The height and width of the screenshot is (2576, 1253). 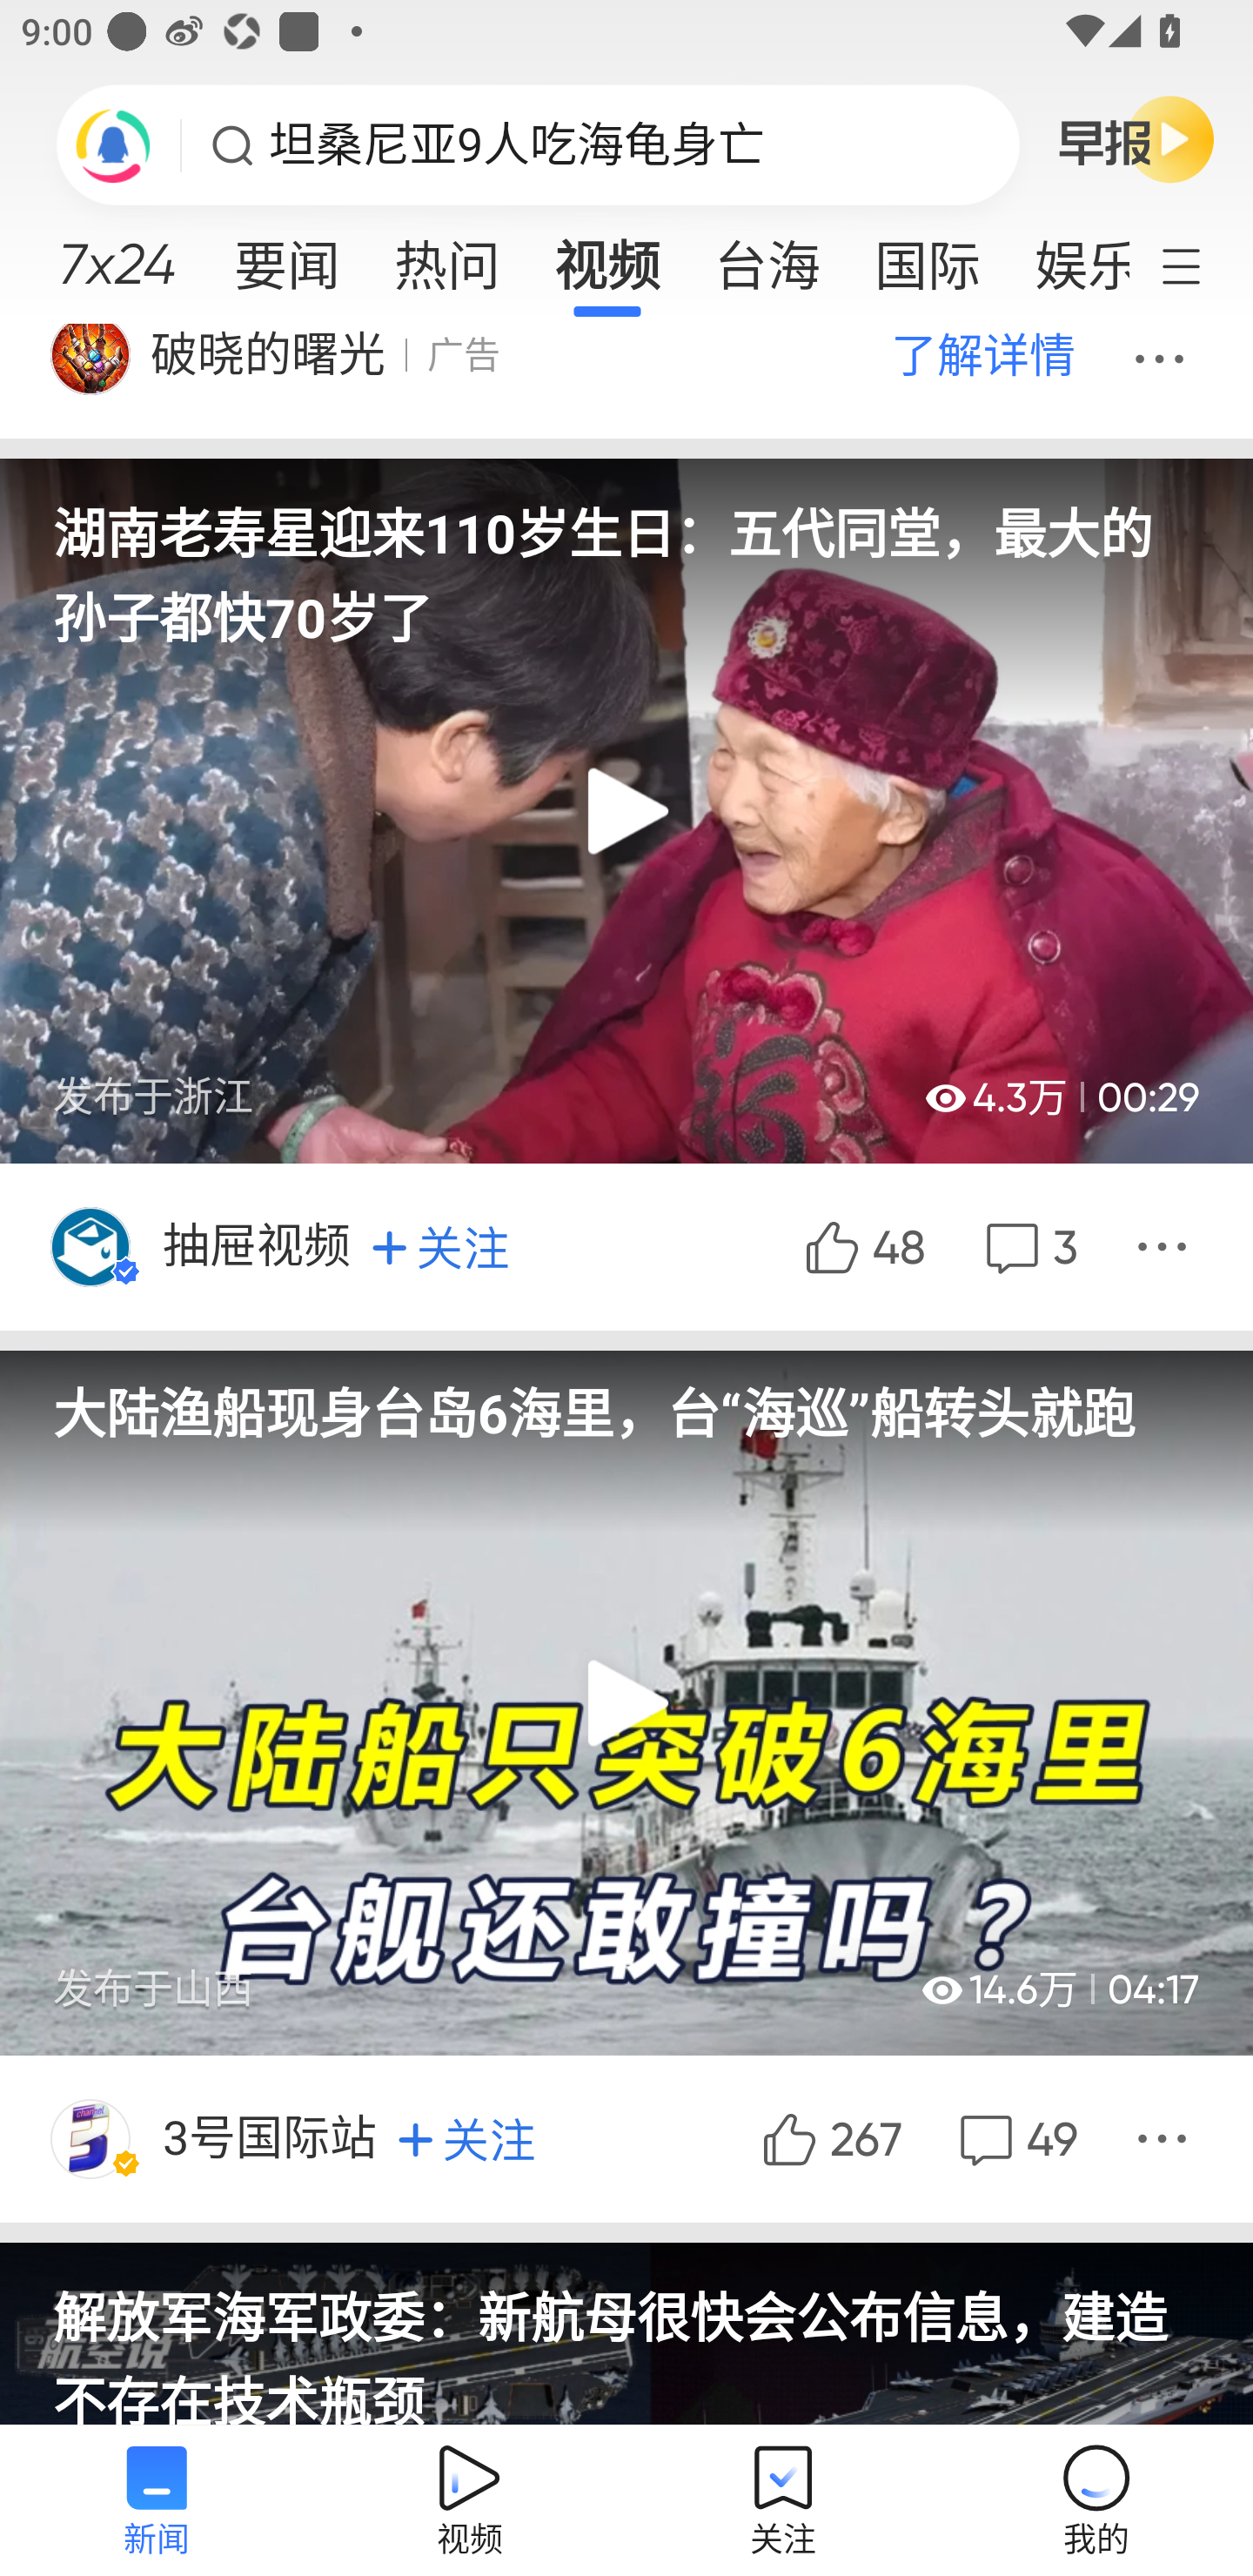 I want to click on  不感兴趣, so click(x=1164, y=355).